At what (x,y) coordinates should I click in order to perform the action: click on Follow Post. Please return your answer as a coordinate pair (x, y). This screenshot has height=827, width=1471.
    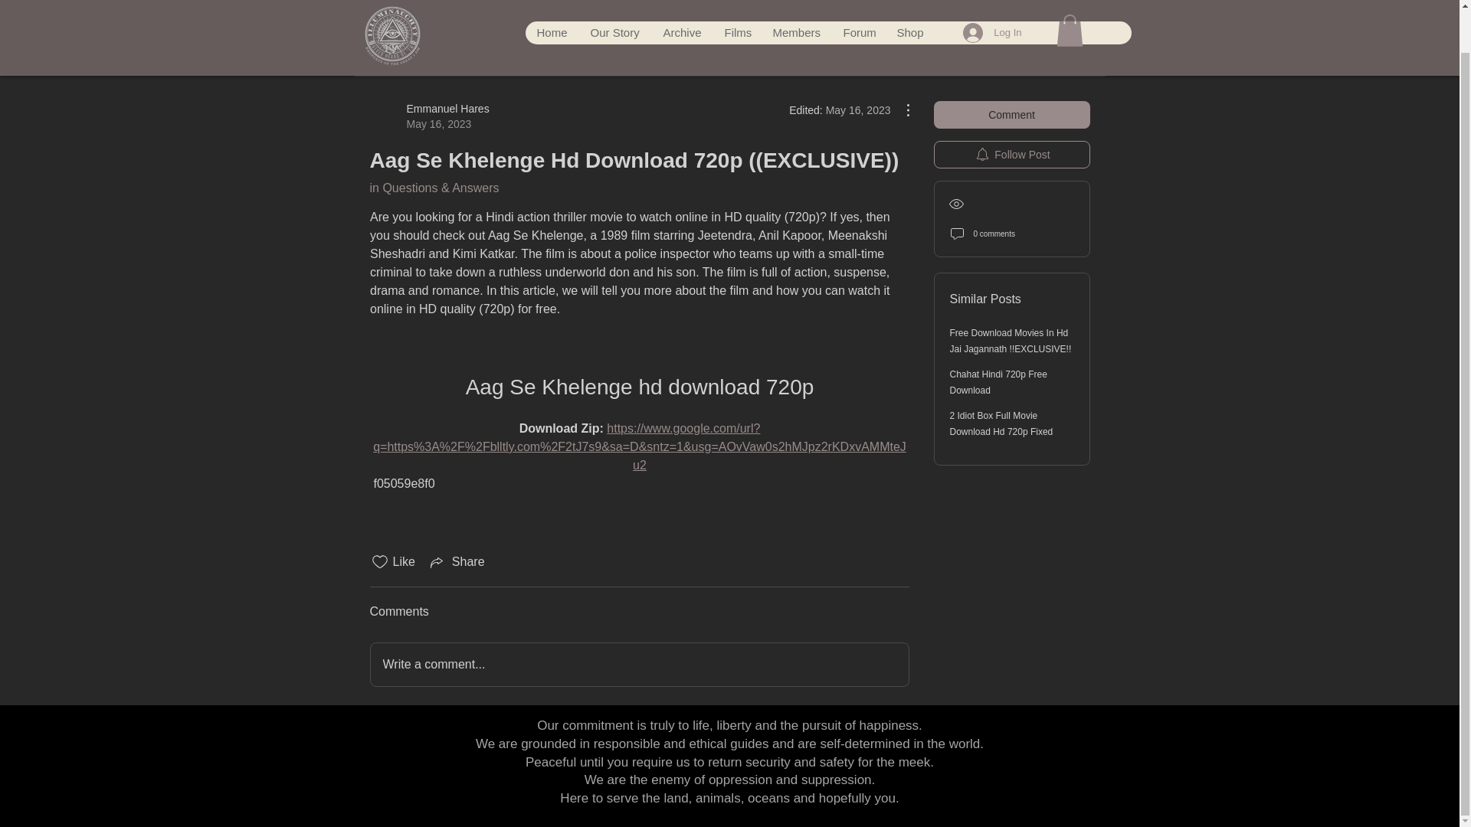
    Looking at the image, I should click on (428, 116).